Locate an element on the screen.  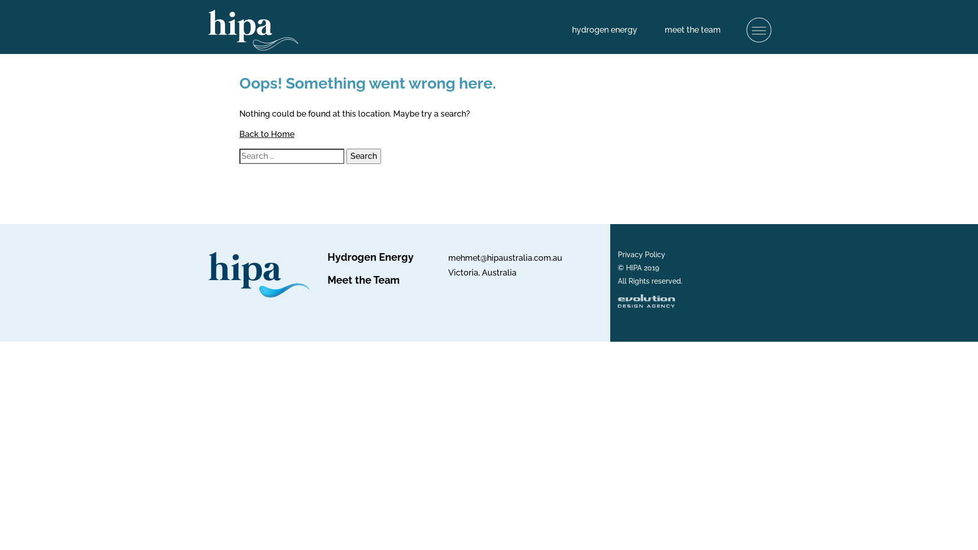
Privacy Policy is located at coordinates (641, 255).